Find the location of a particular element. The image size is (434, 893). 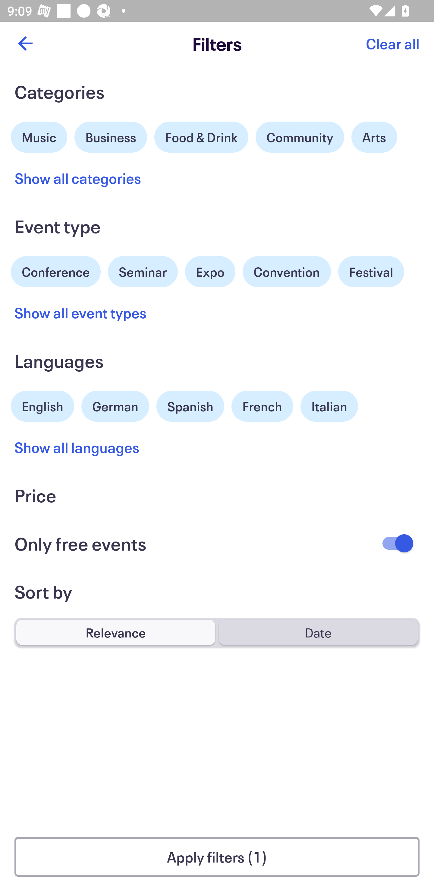

German is located at coordinates (115, 405).